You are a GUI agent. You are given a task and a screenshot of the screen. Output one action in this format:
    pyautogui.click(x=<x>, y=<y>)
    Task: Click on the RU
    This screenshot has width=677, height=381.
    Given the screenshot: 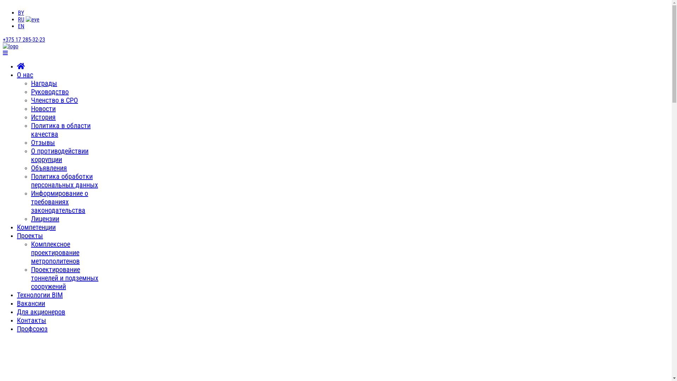 What is the action you would take?
    pyautogui.click(x=21, y=20)
    